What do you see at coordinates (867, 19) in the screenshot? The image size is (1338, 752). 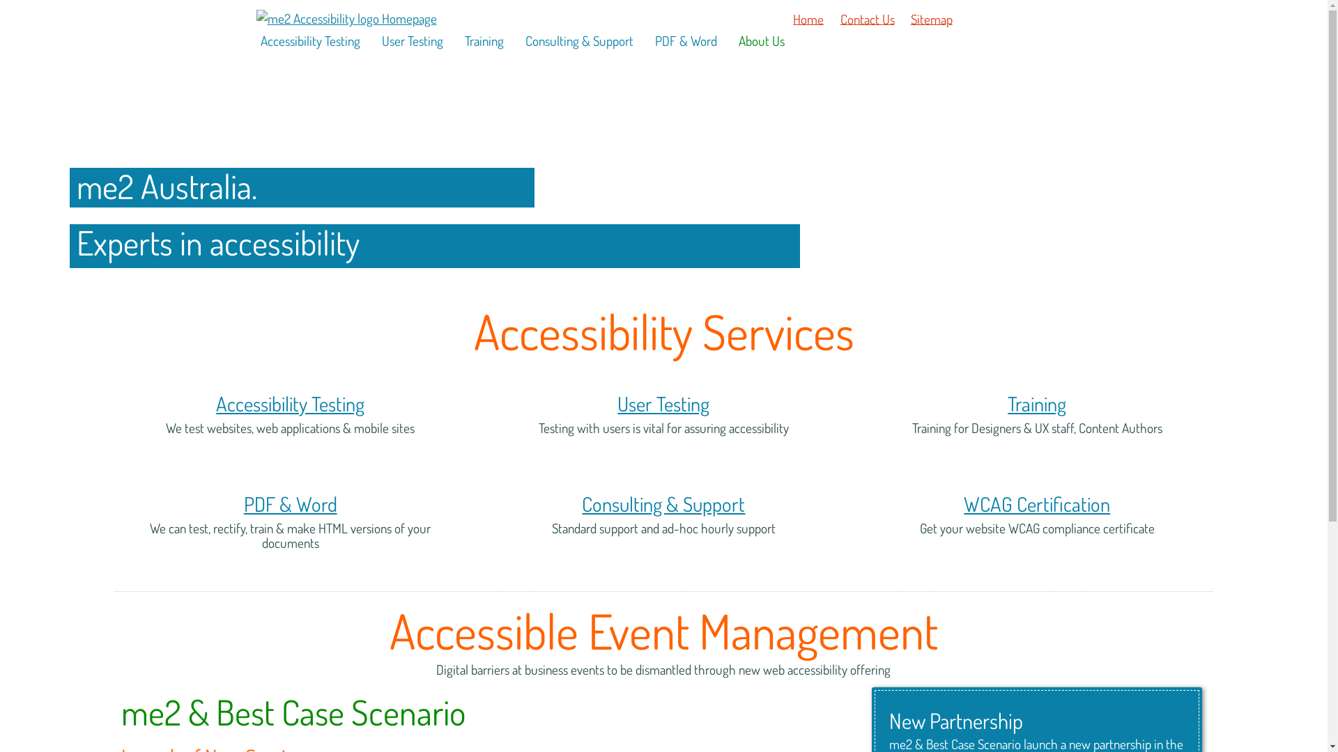 I see `Contact Us` at bounding box center [867, 19].